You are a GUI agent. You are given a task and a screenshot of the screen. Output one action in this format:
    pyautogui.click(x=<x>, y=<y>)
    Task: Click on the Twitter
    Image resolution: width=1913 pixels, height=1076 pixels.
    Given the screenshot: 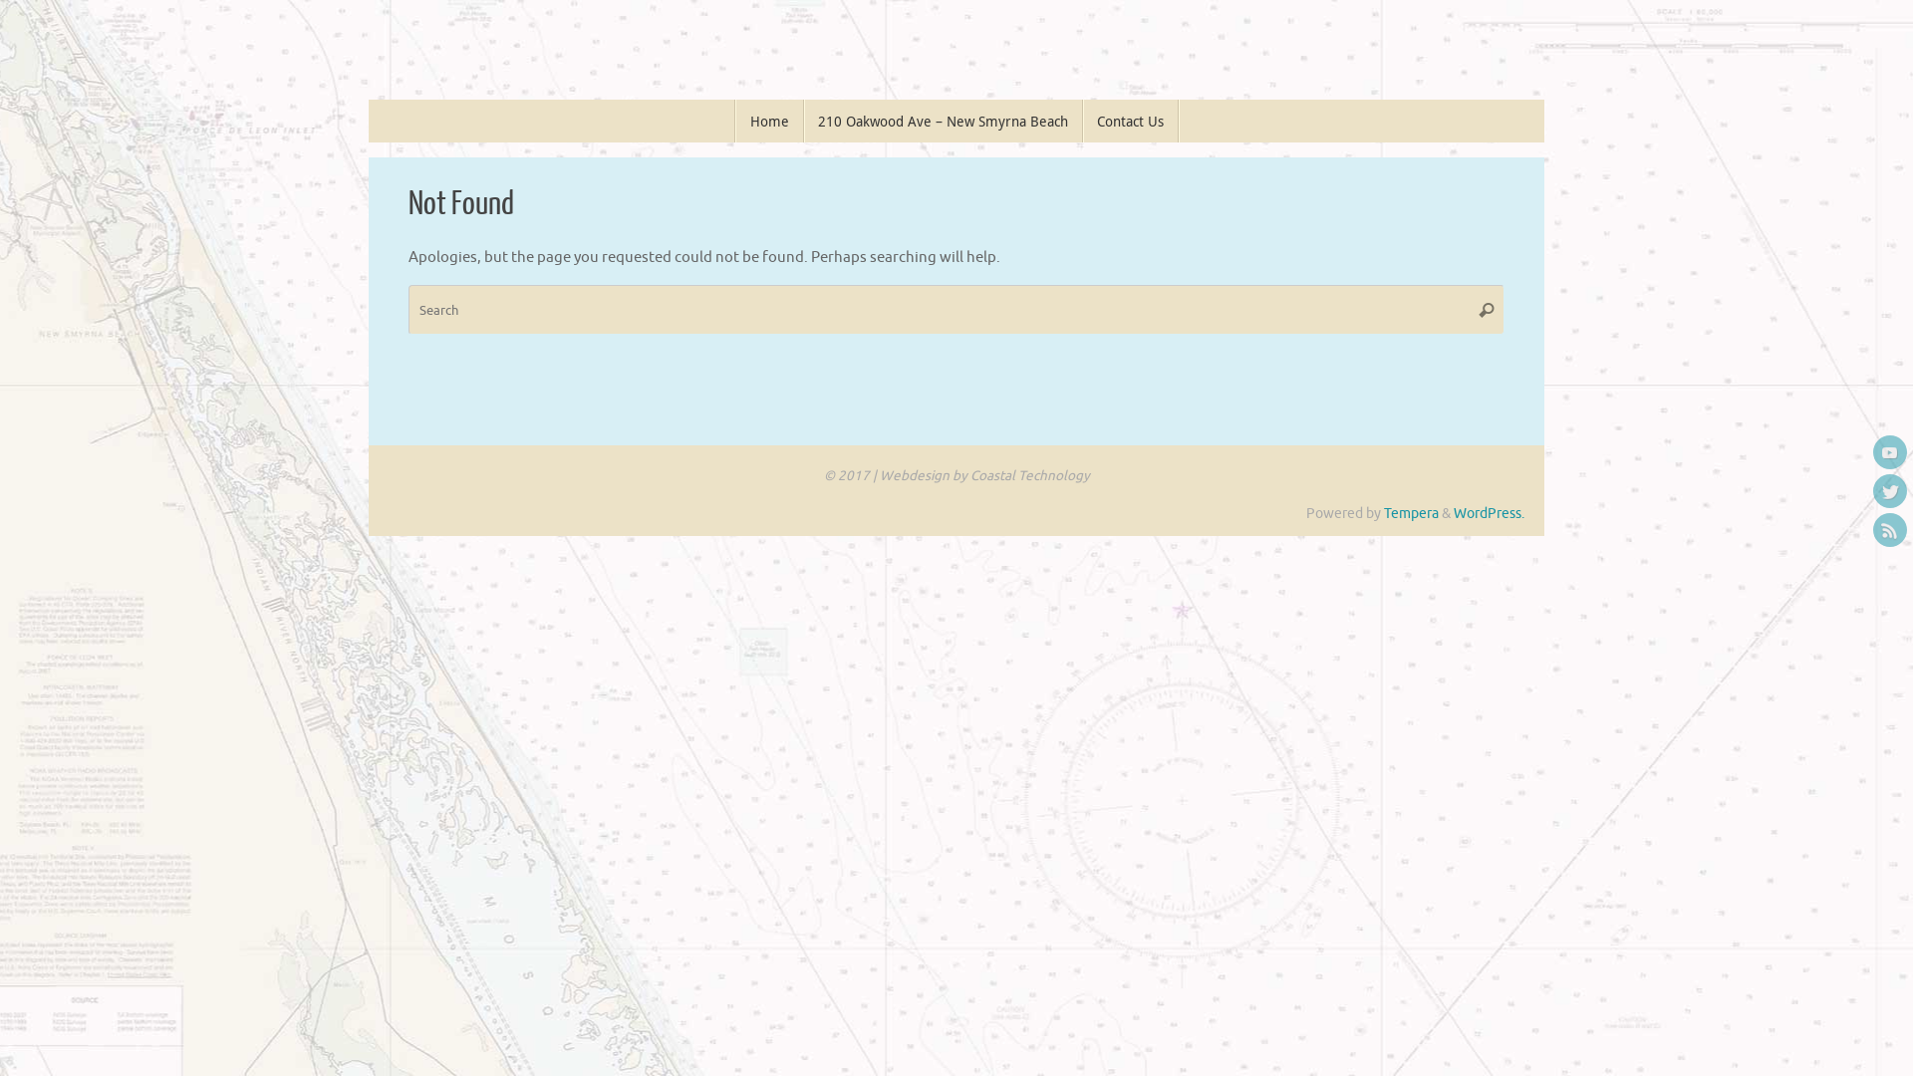 What is the action you would take?
    pyautogui.click(x=1890, y=491)
    